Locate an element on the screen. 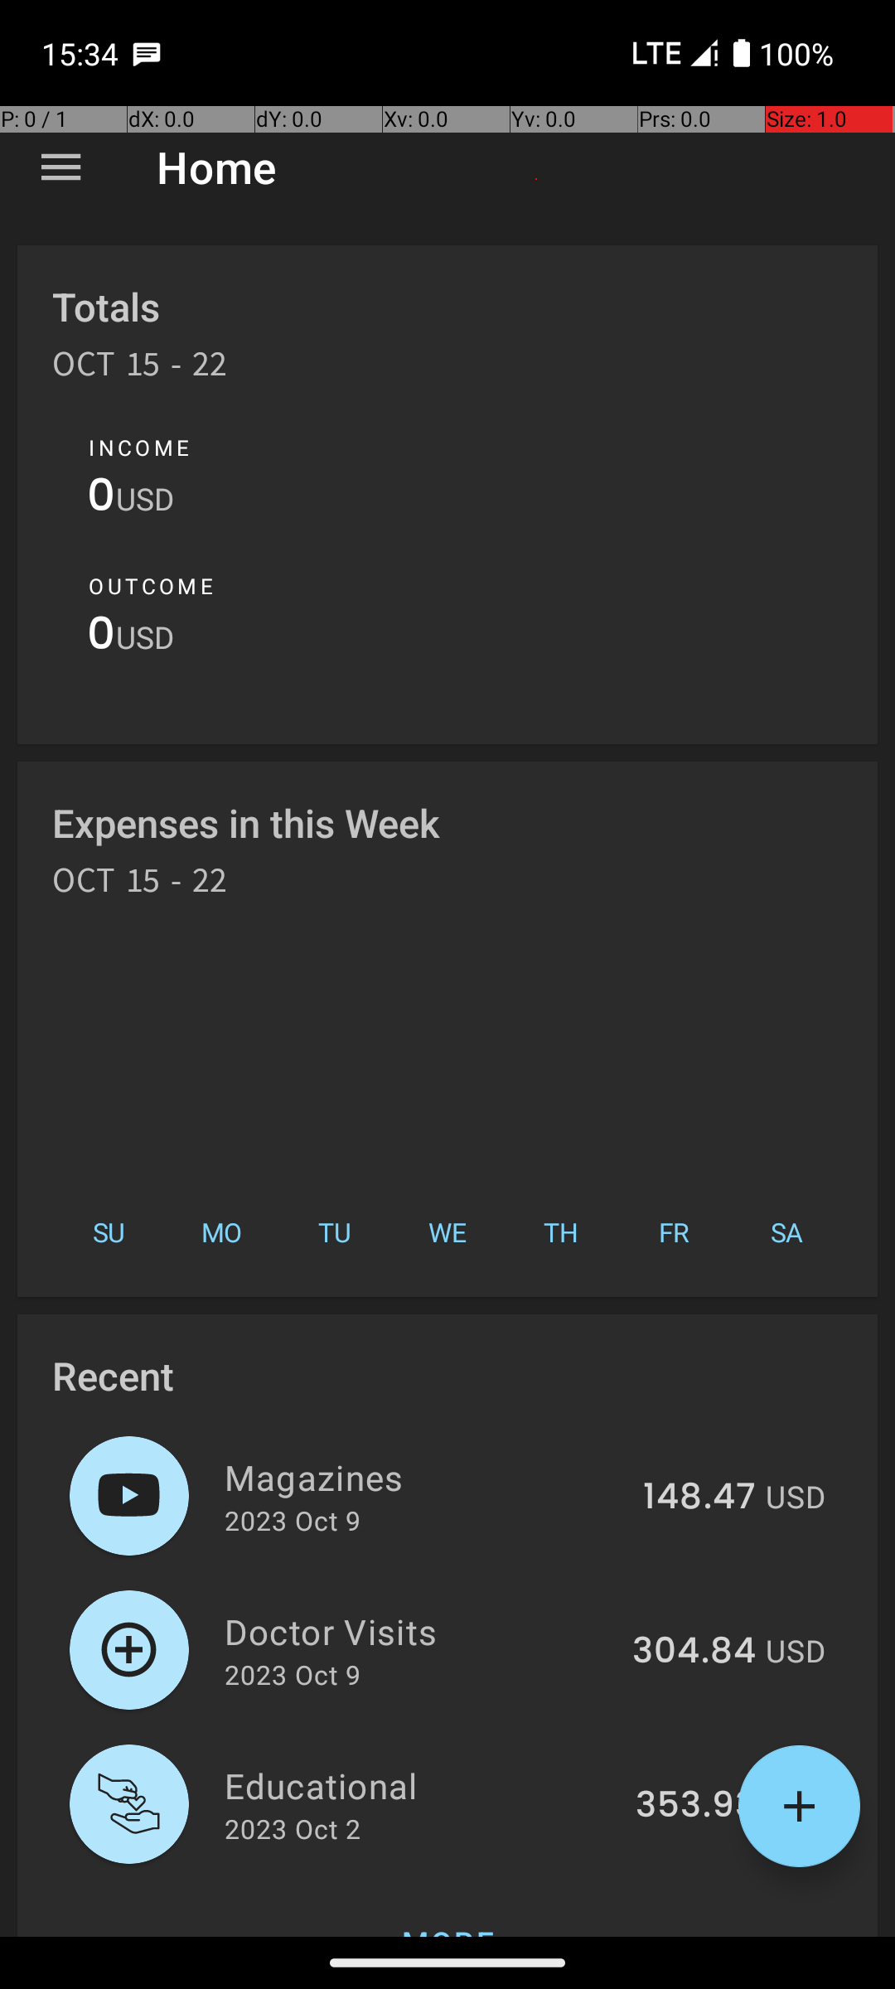 The width and height of the screenshot is (895, 1989). 304.84 is located at coordinates (694, 1652).